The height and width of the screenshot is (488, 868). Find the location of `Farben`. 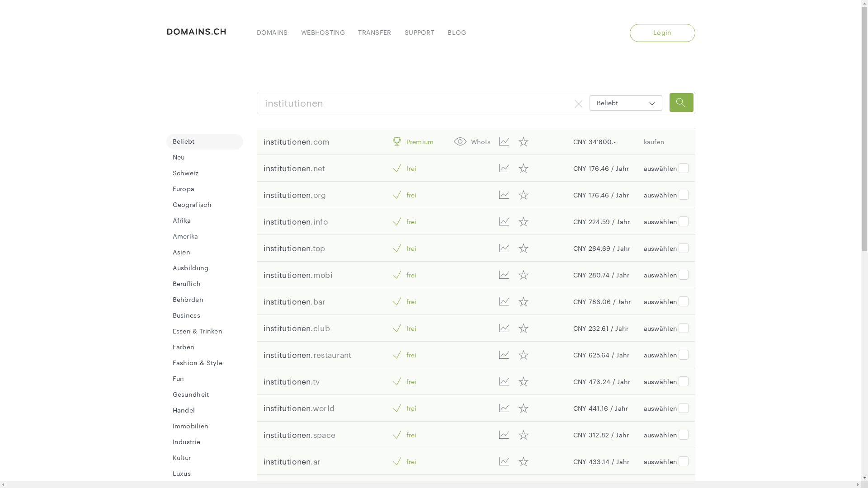

Farben is located at coordinates (184, 347).